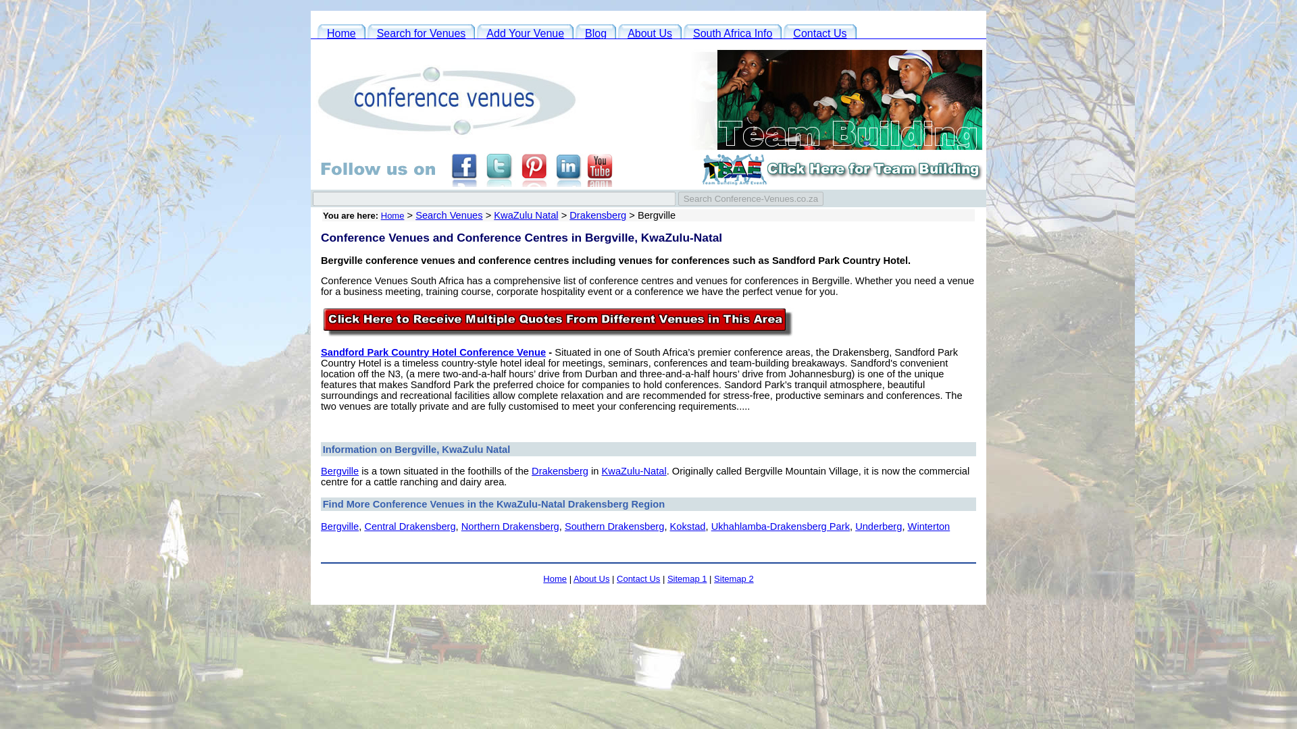  I want to click on Search Conference Venues, so click(422, 32).